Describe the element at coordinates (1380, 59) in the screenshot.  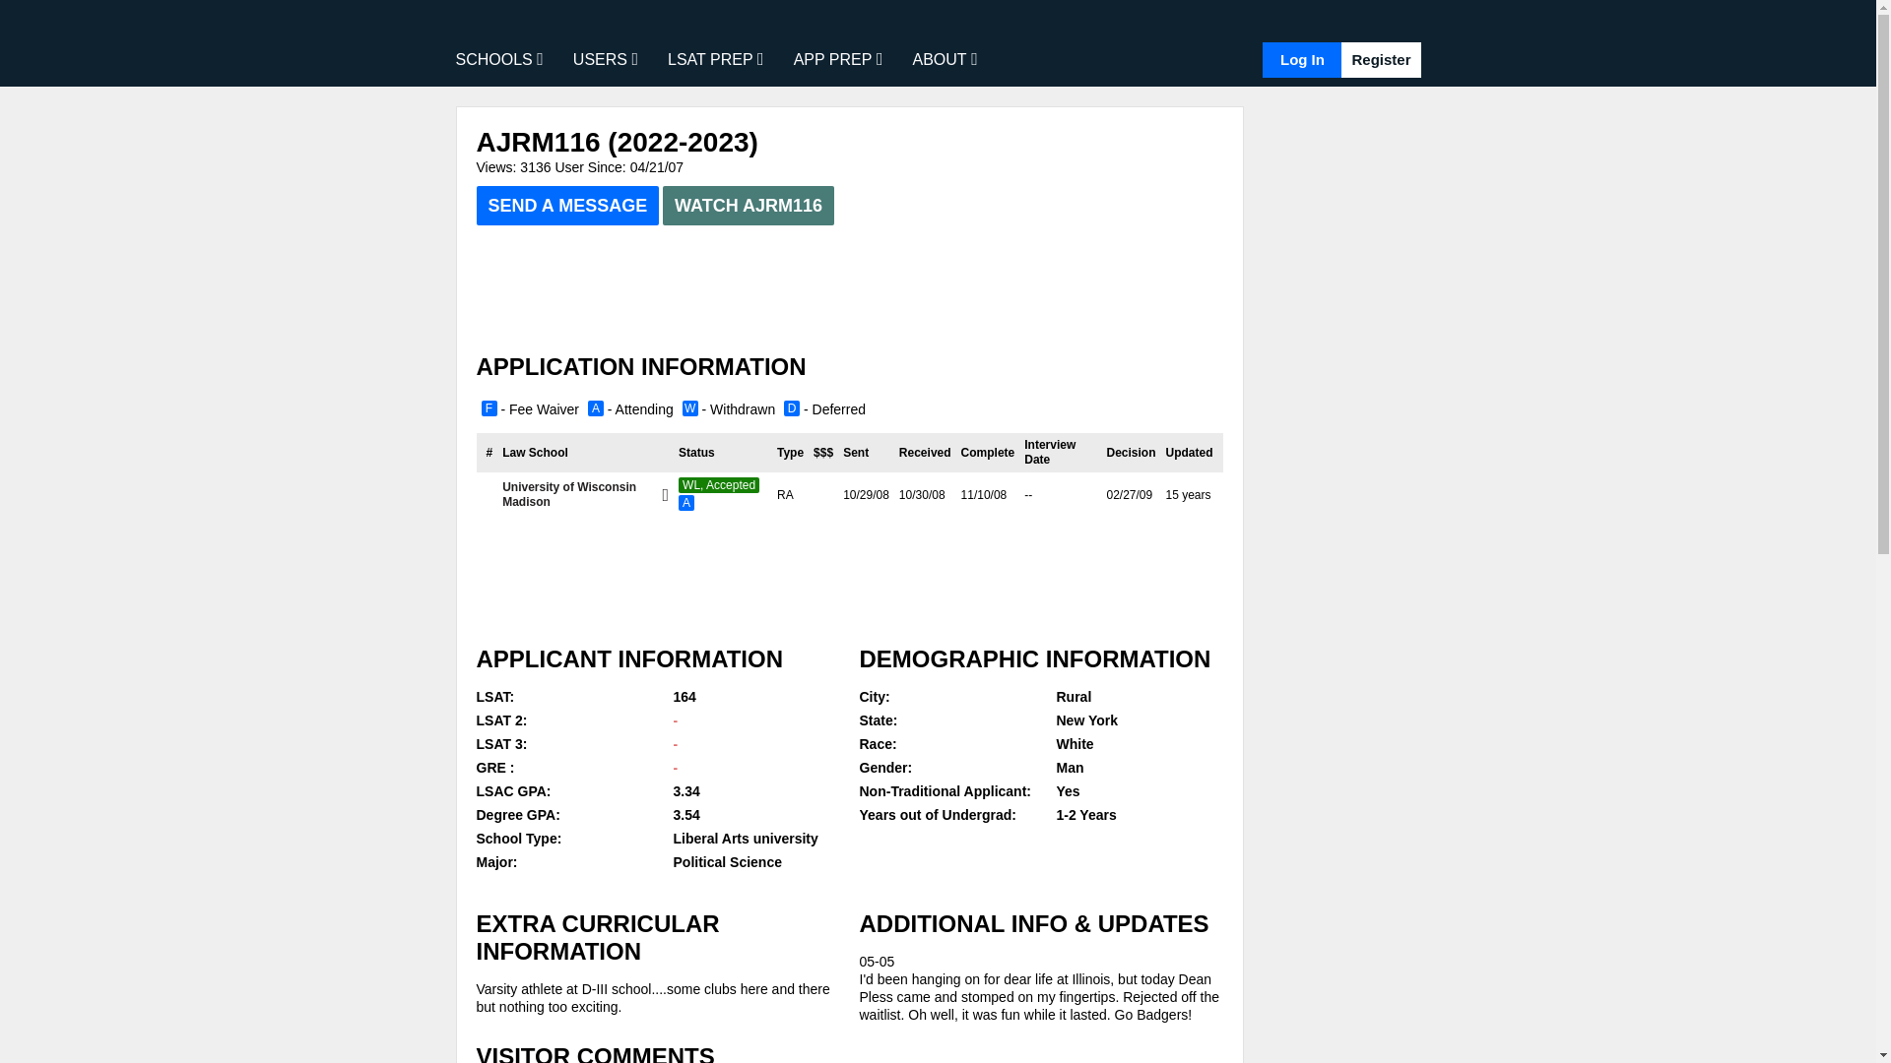
I see `Register` at that location.